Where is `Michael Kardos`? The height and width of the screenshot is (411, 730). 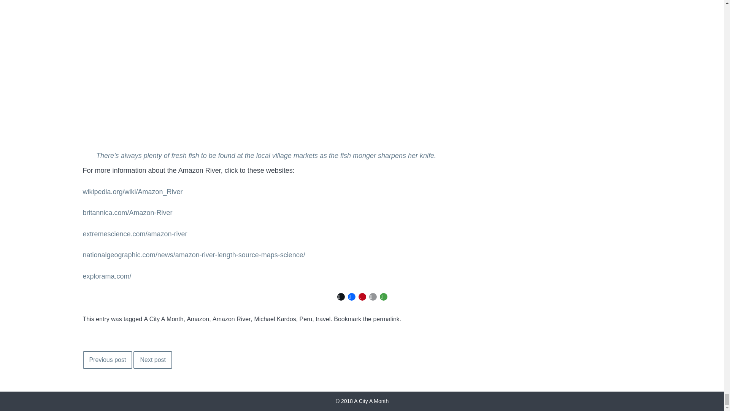 Michael Kardos is located at coordinates (275, 319).